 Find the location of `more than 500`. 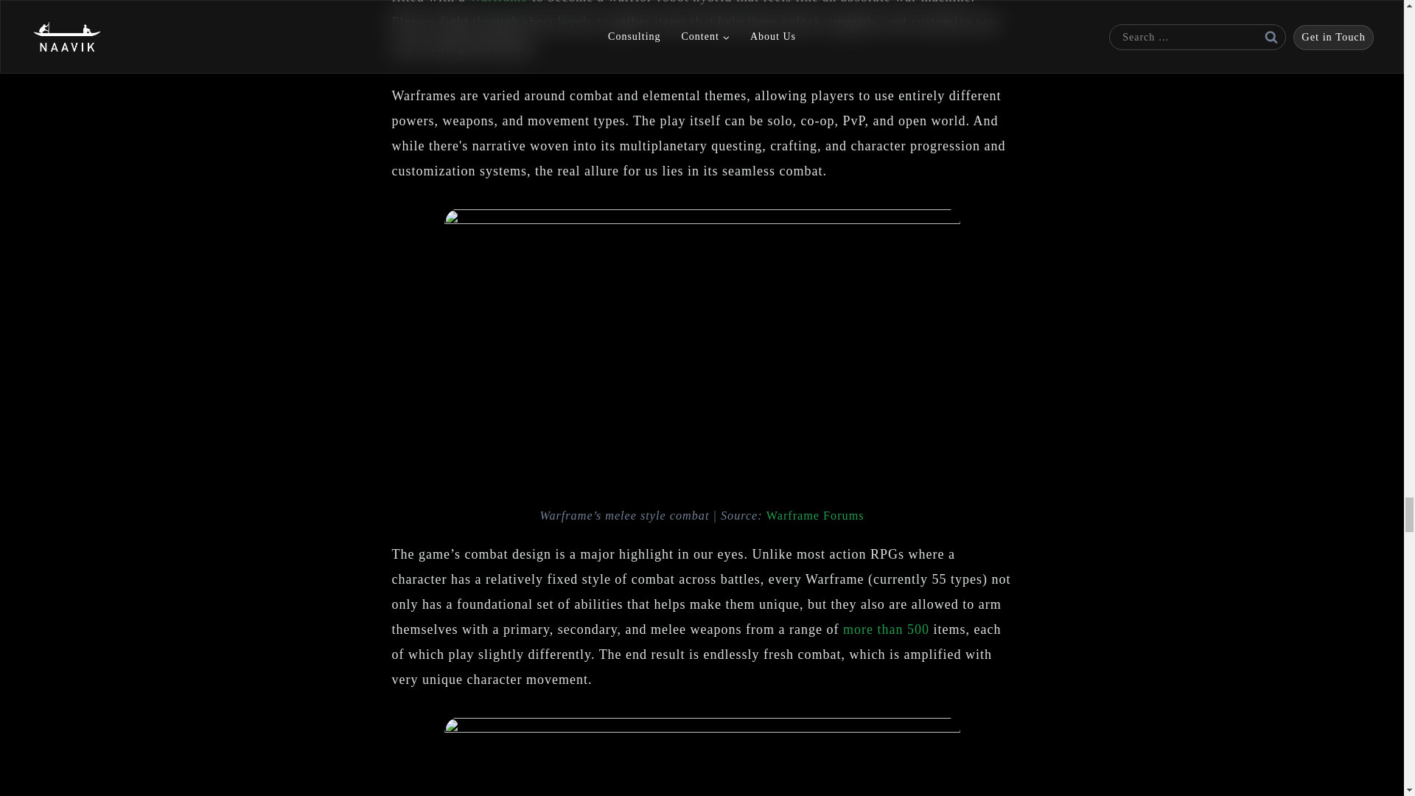

more than 500 is located at coordinates (886, 629).